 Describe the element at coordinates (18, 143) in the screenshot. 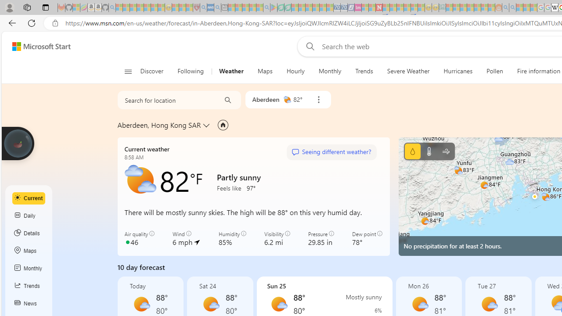

I see `Join us in planting real trees to help our planet!` at that location.